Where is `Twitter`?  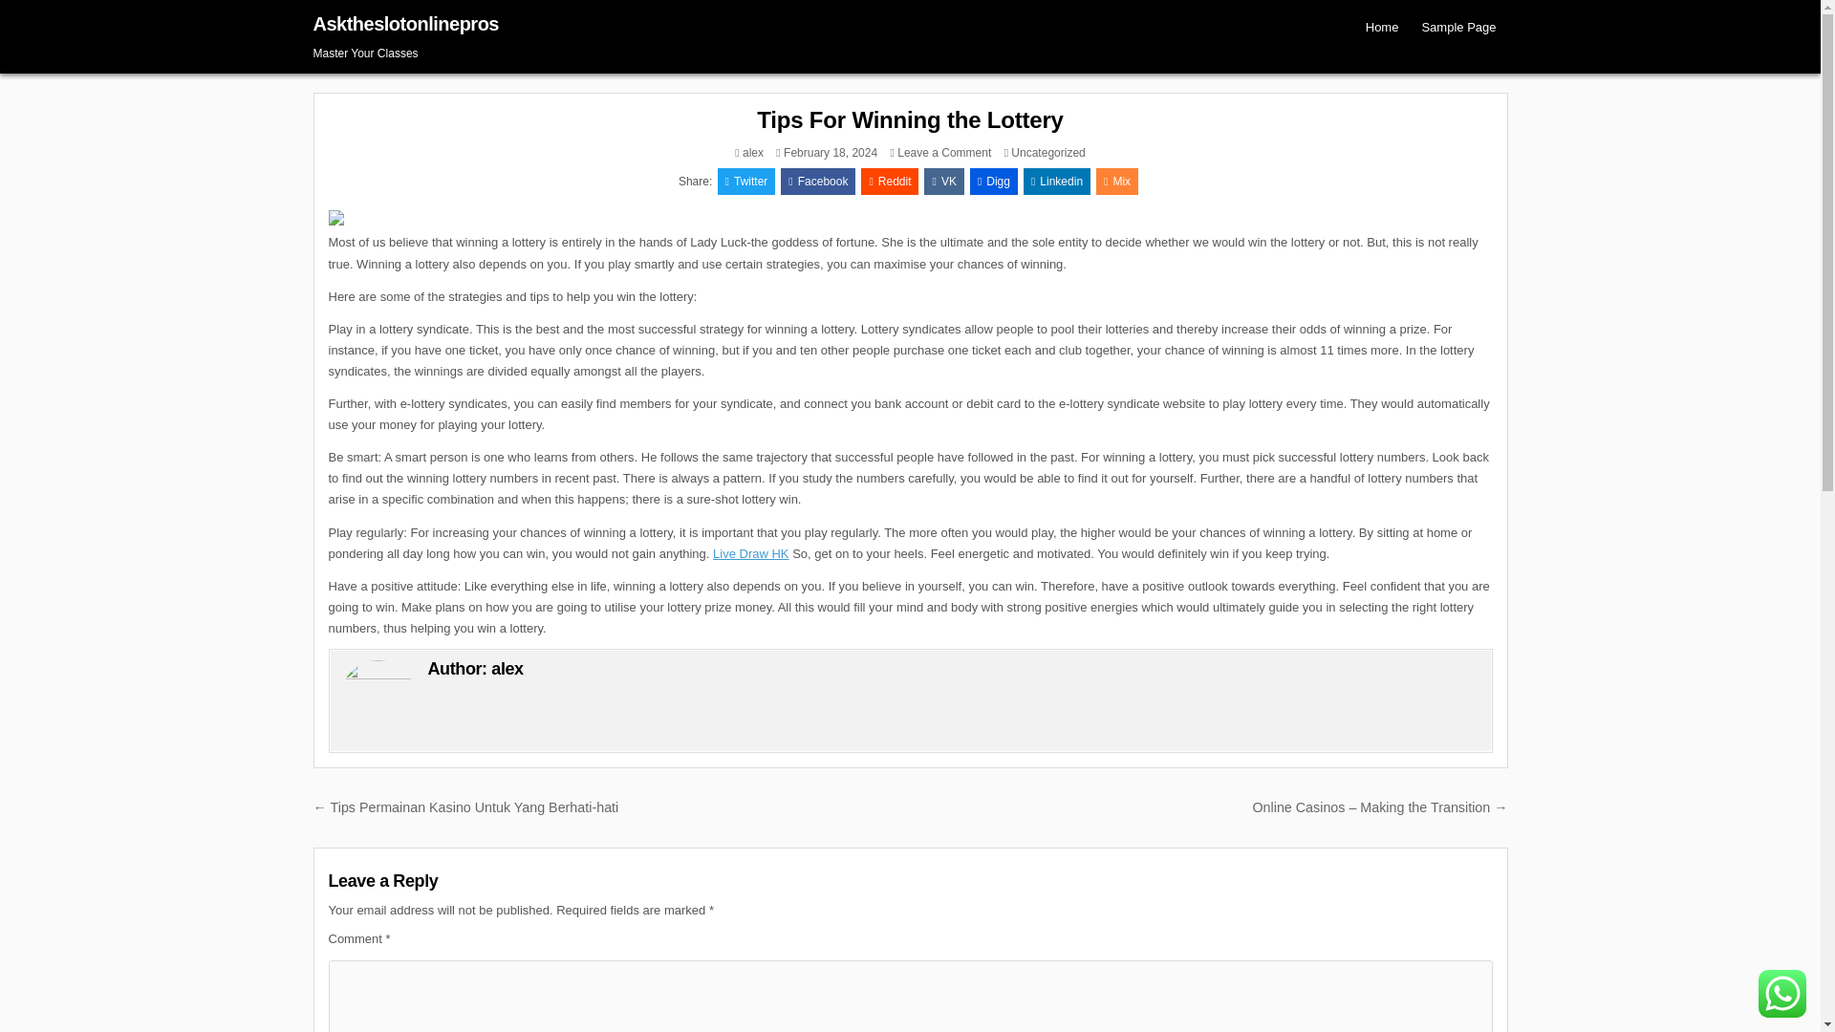 Twitter is located at coordinates (944, 182).